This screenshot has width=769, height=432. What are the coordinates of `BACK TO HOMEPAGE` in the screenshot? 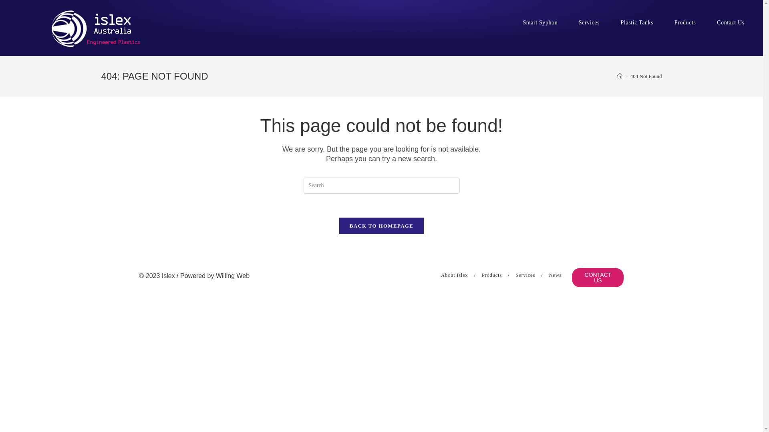 It's located at (381, 226).